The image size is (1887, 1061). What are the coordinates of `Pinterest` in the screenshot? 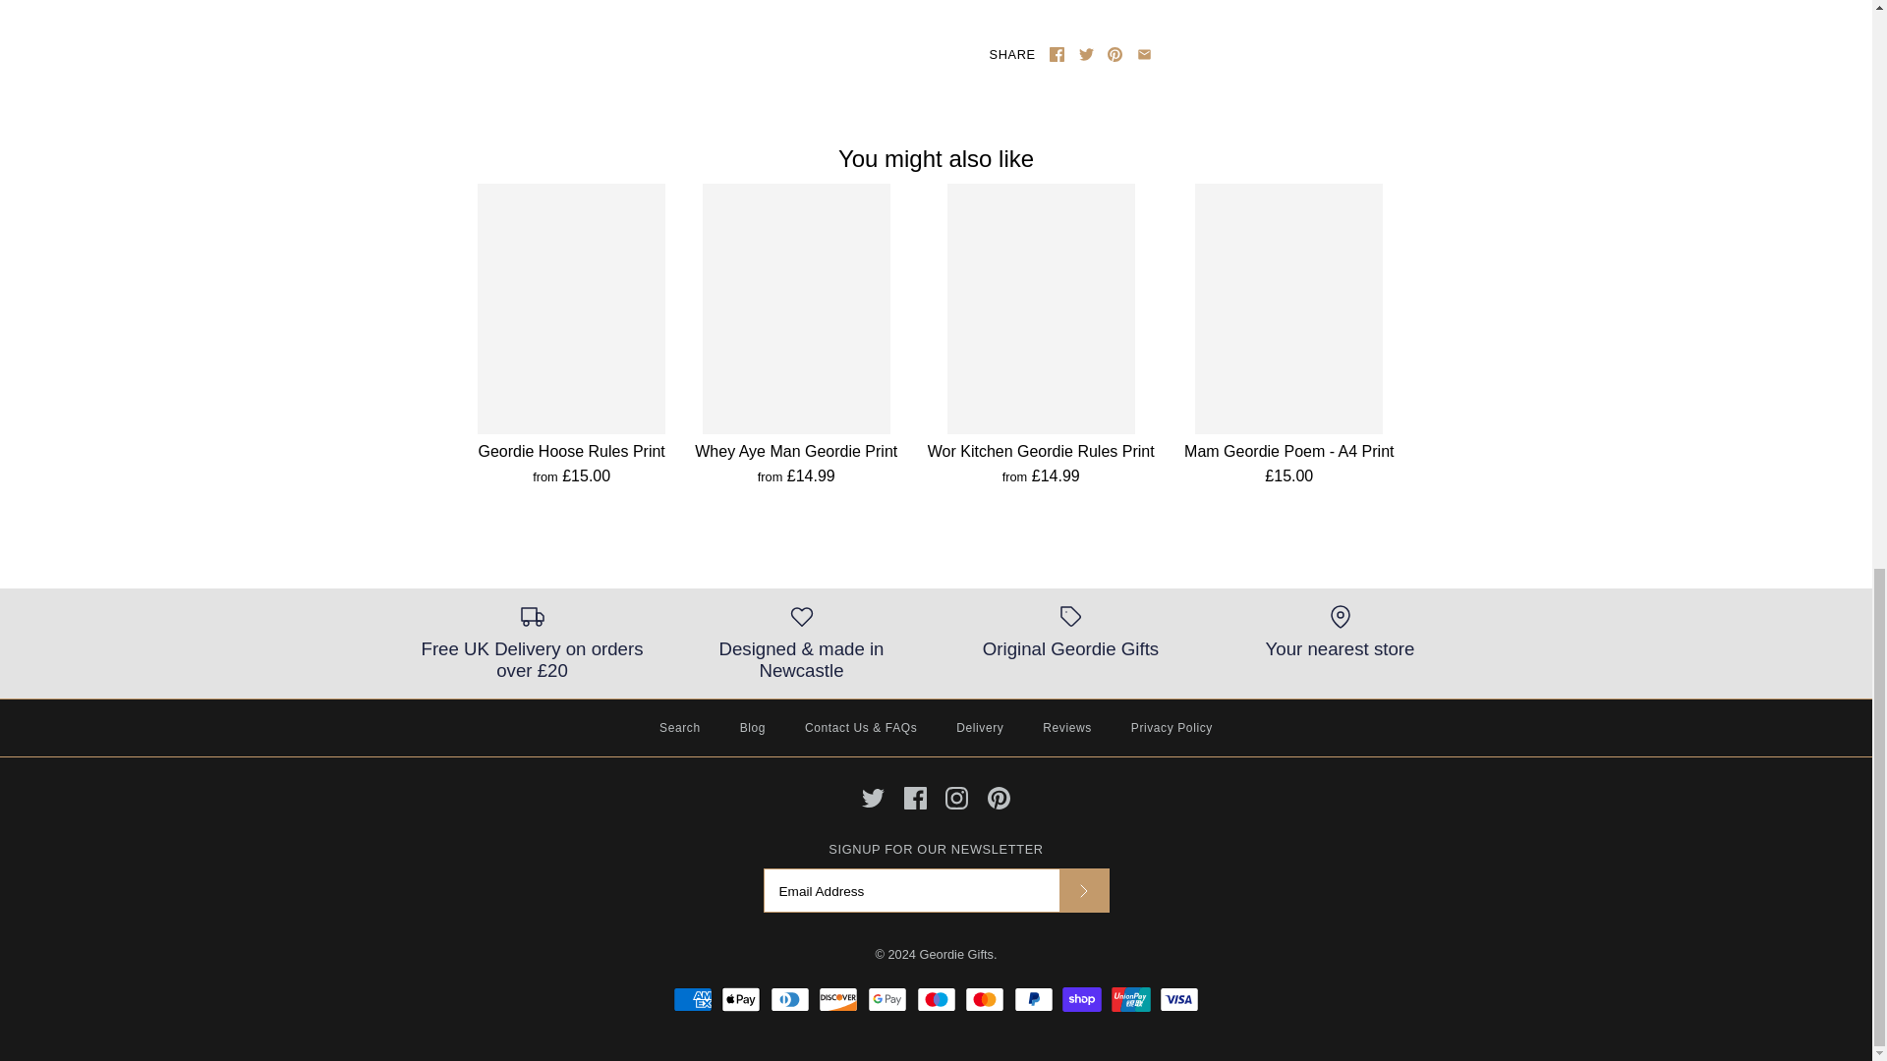 It's located at (999, 798).